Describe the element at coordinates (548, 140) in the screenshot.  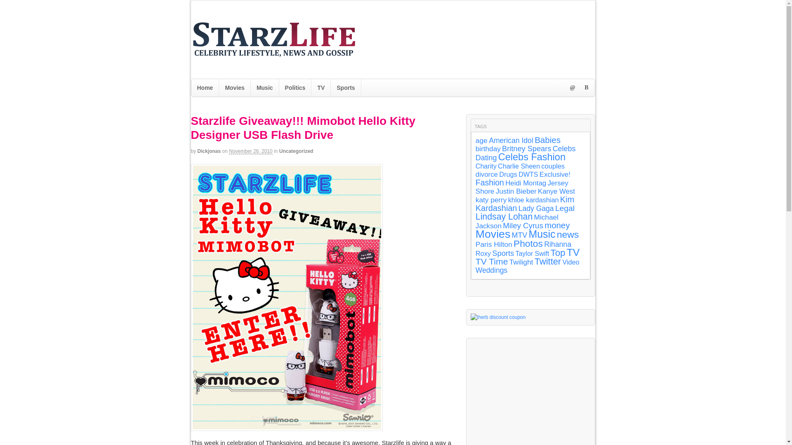
I see `Babies` at that location.